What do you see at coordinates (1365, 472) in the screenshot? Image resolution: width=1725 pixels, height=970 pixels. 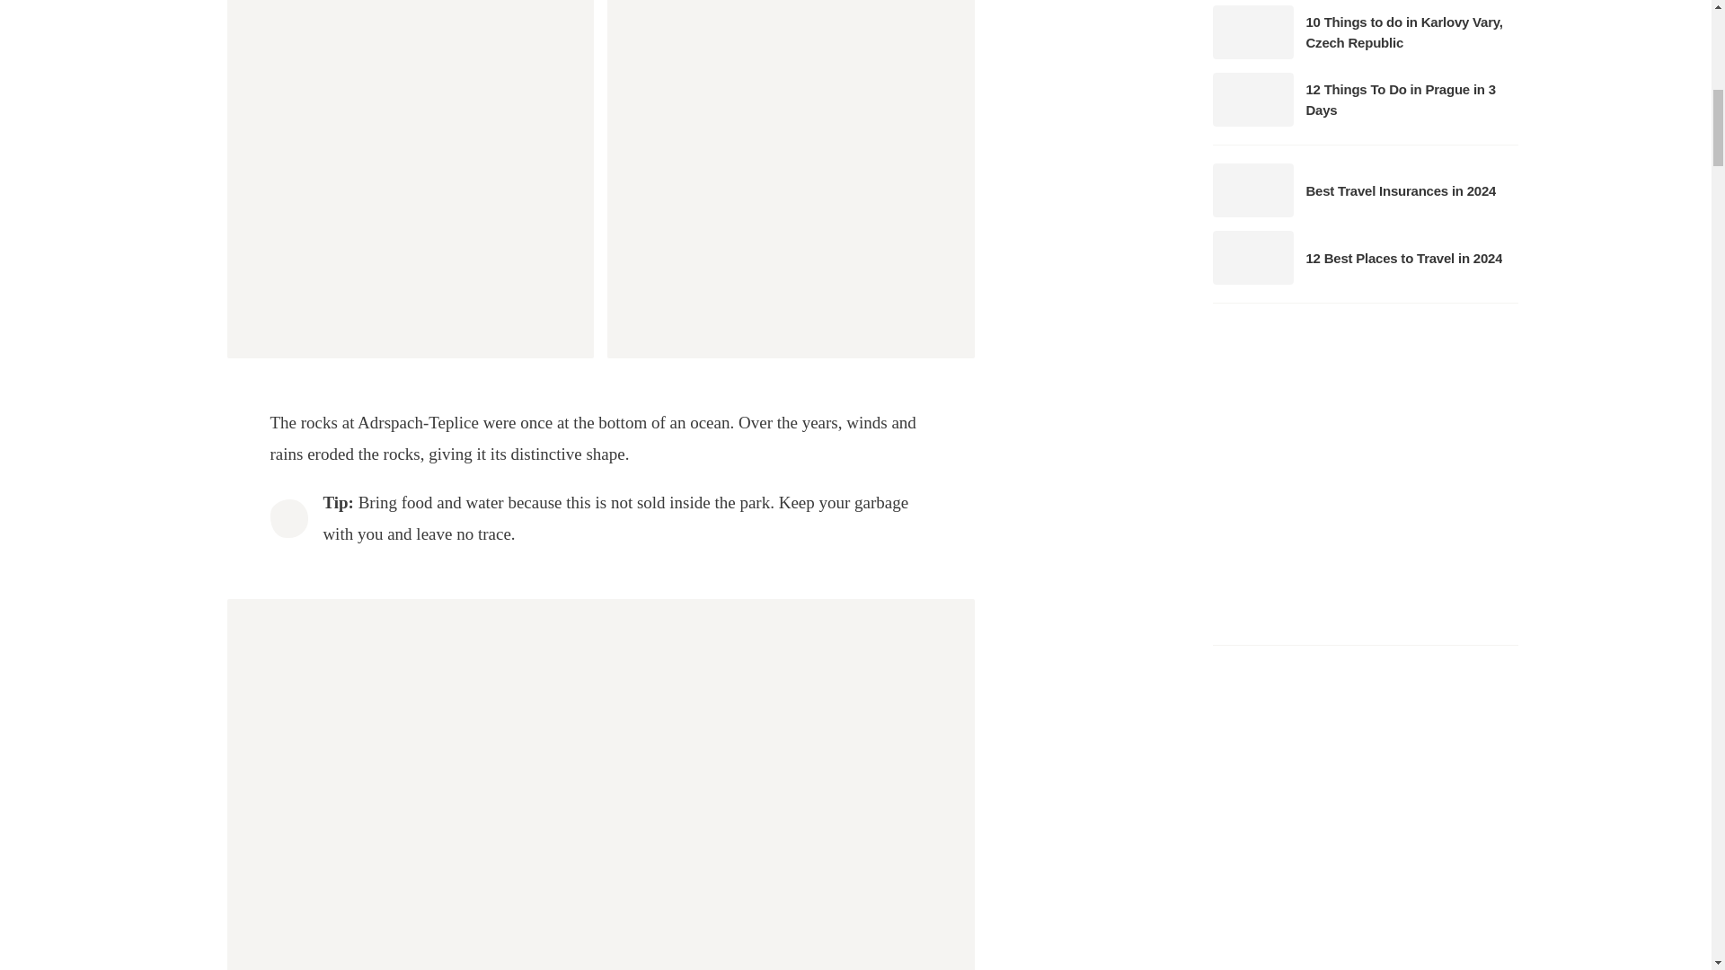 I see `Salt in our Hair Presets` at bounding box center [1365, 472].